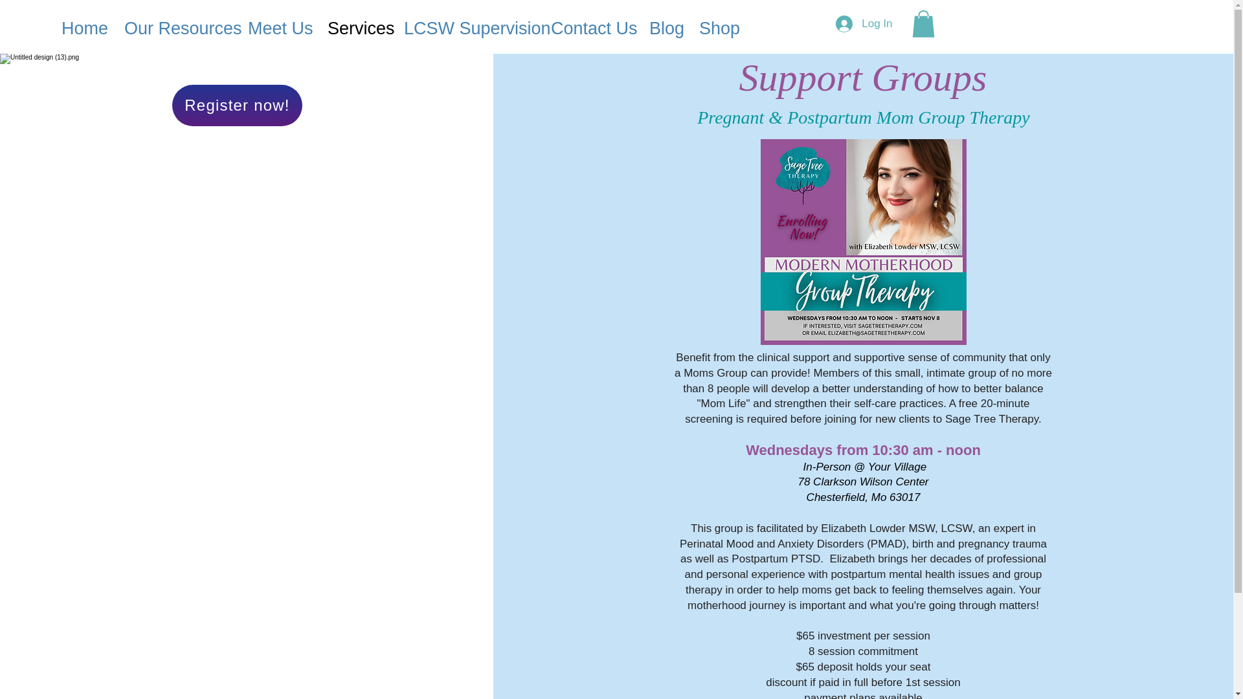 This screenshot has width=1243, height=699. I want to click on Meet Us, so click(278, 28).